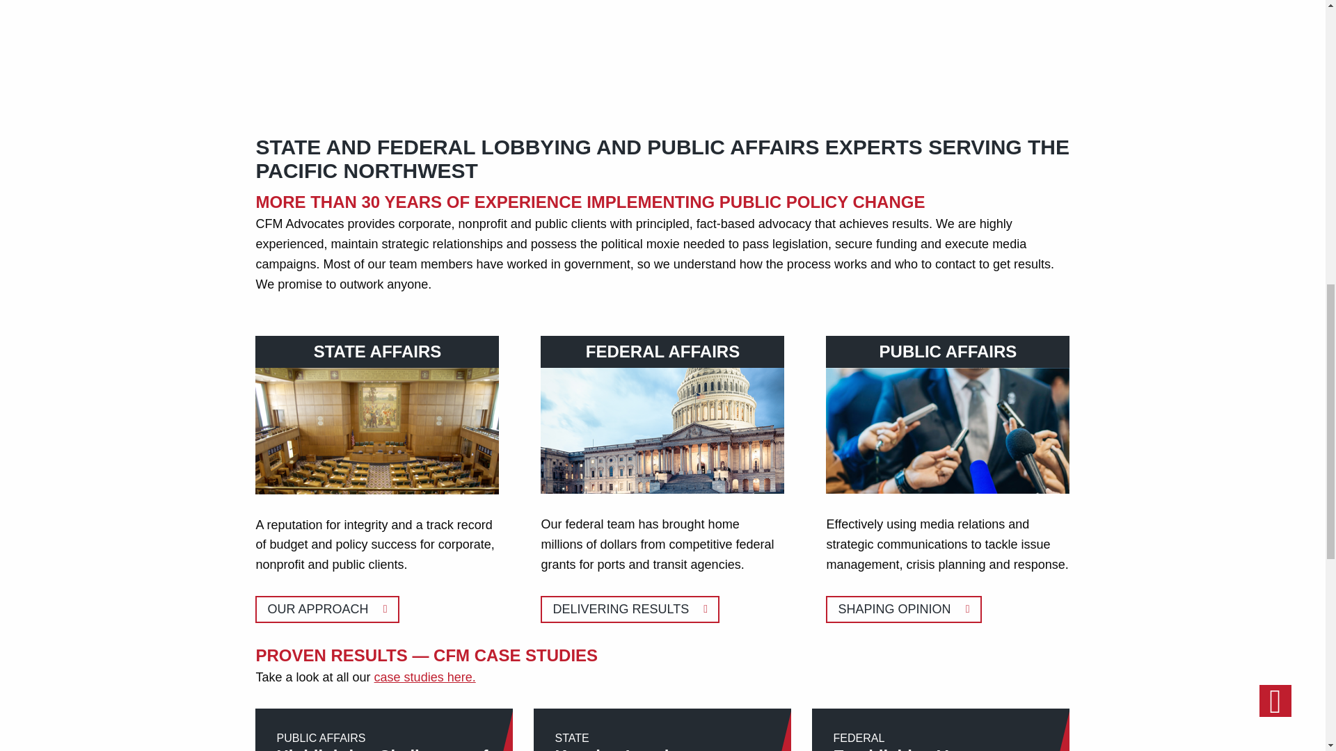 Image resolution: width=1336 pixels, height=751 pixels. Describe the element at coordinates (326, 609) in the screenshot. I see `OUR APPROACH` at that location.